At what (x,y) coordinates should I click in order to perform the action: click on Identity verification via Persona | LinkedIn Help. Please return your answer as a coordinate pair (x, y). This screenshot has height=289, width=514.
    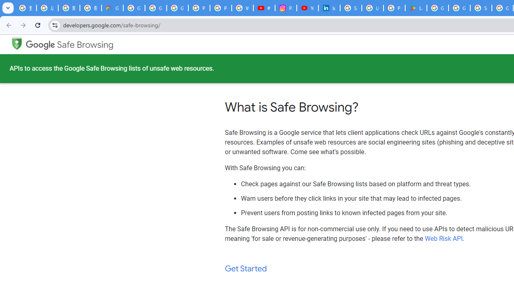
    Looking at the image, I should click on (329, 8).